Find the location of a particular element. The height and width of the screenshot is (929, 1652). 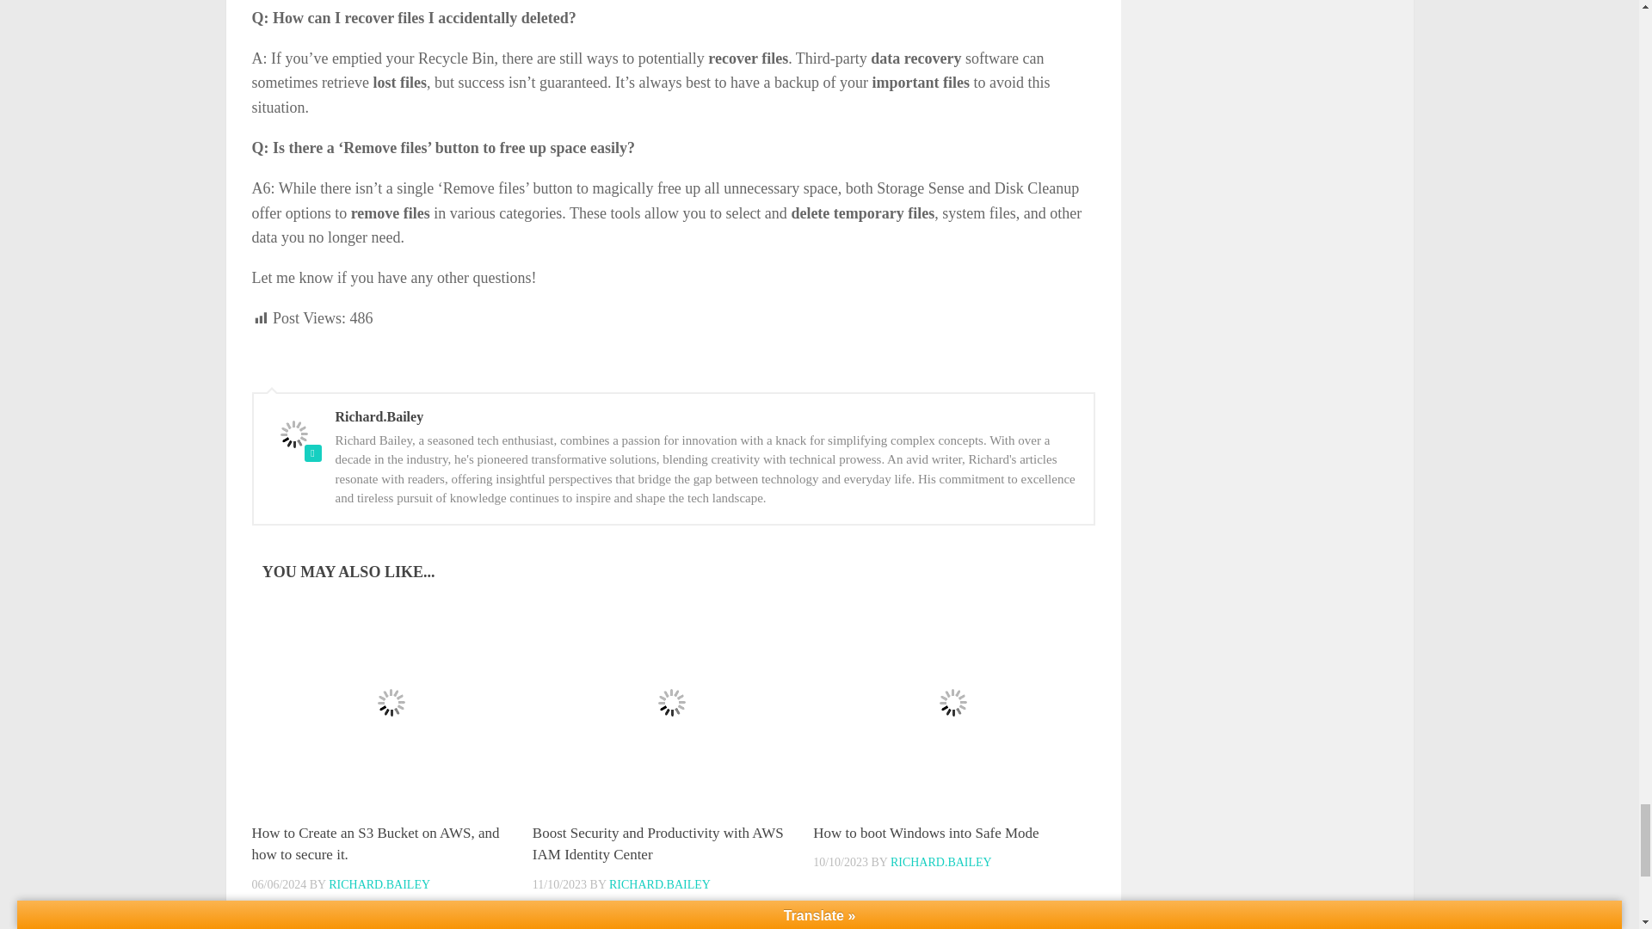

RICHARD.BAILEY is located at coordinates (379, 884).